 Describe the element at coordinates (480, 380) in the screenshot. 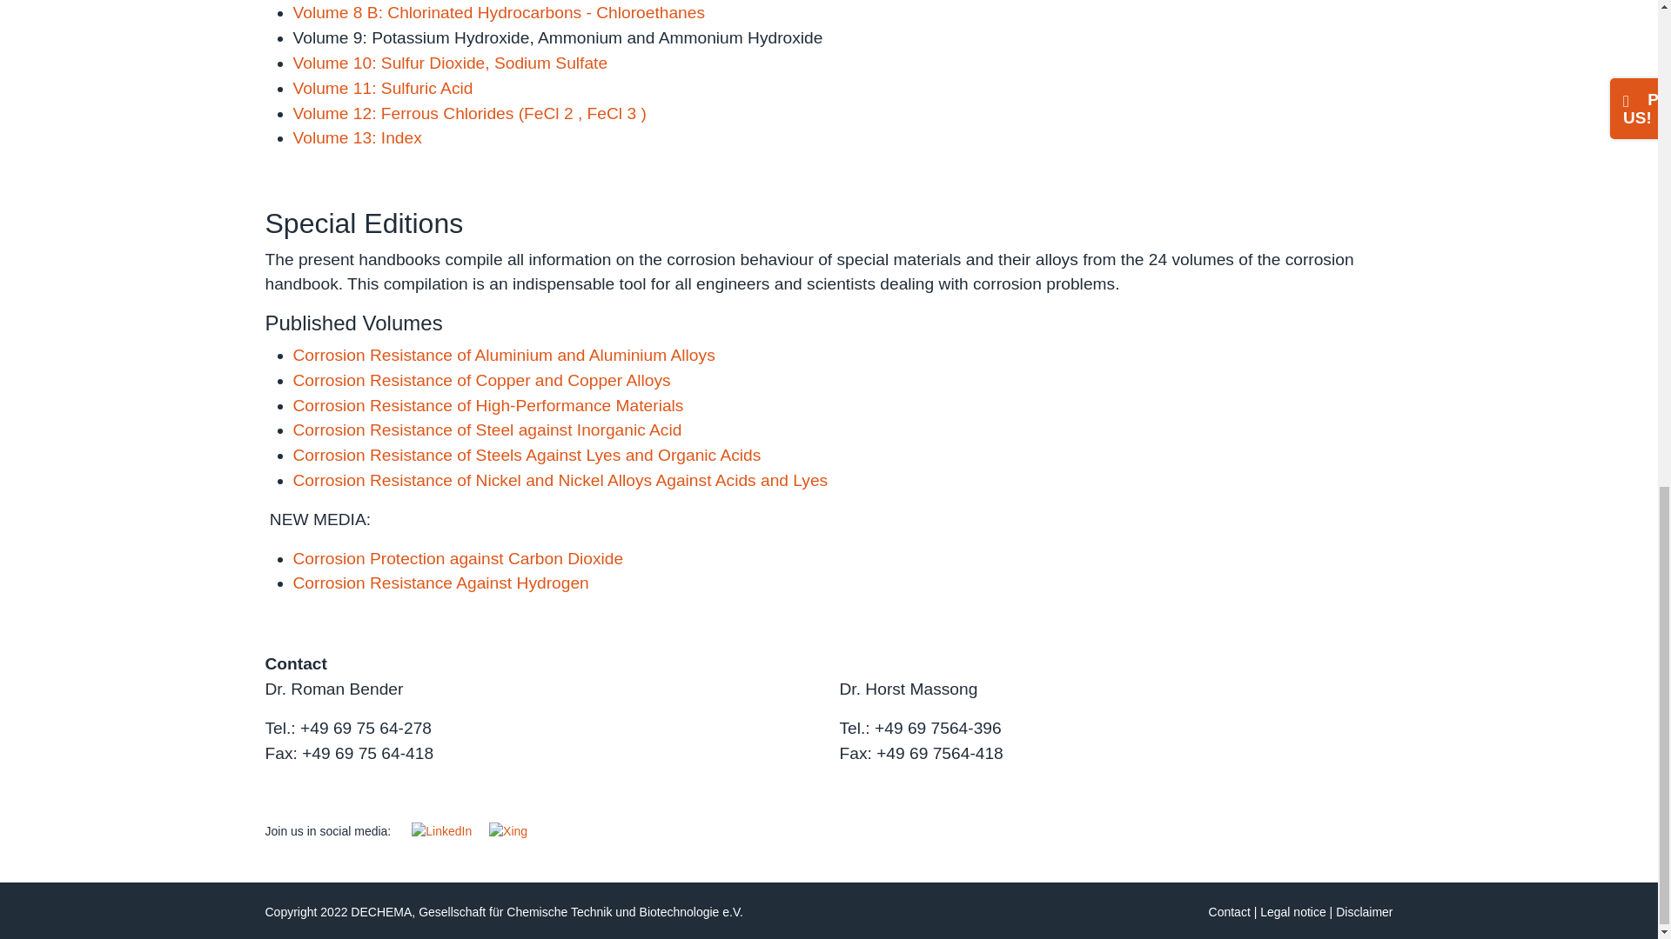

I see `Copper and Copper Alloys` at that location.